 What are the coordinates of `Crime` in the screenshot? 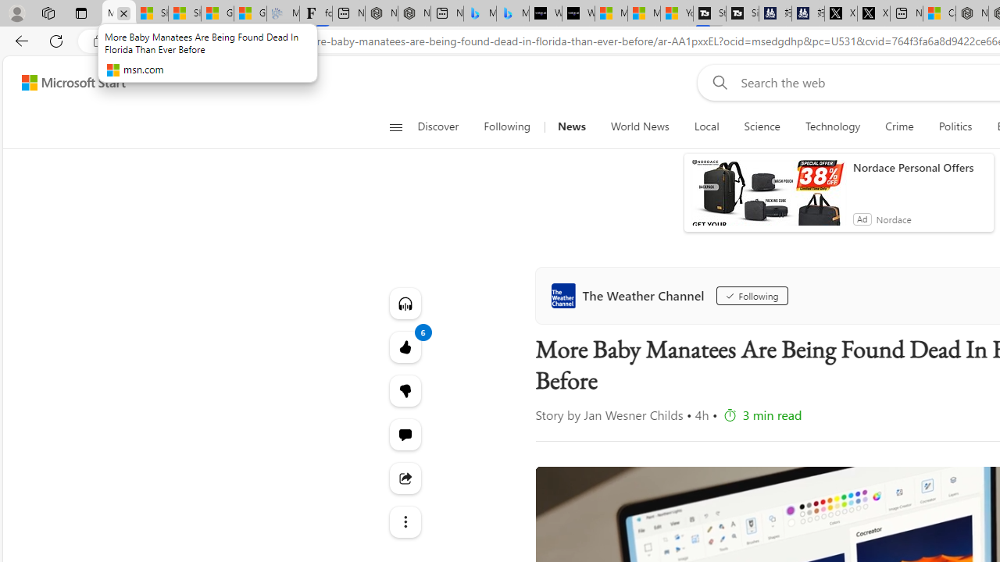 It's located at (900, 126).